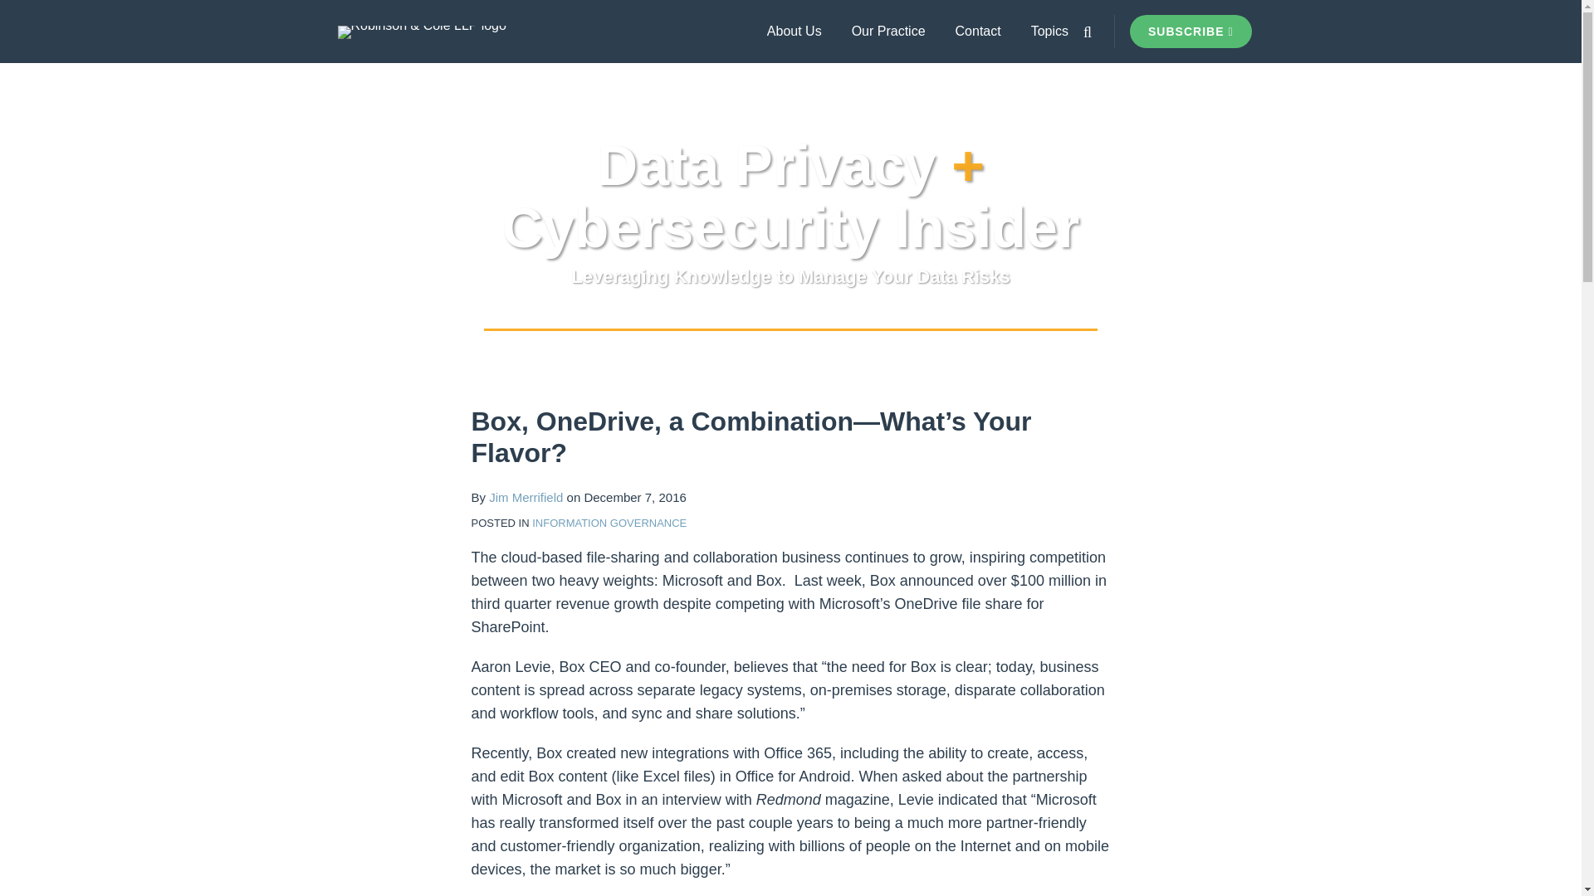  Describe the element at coordinates (1191, 32) in the screenshot. I see `SUBSCRIBE` at that location.